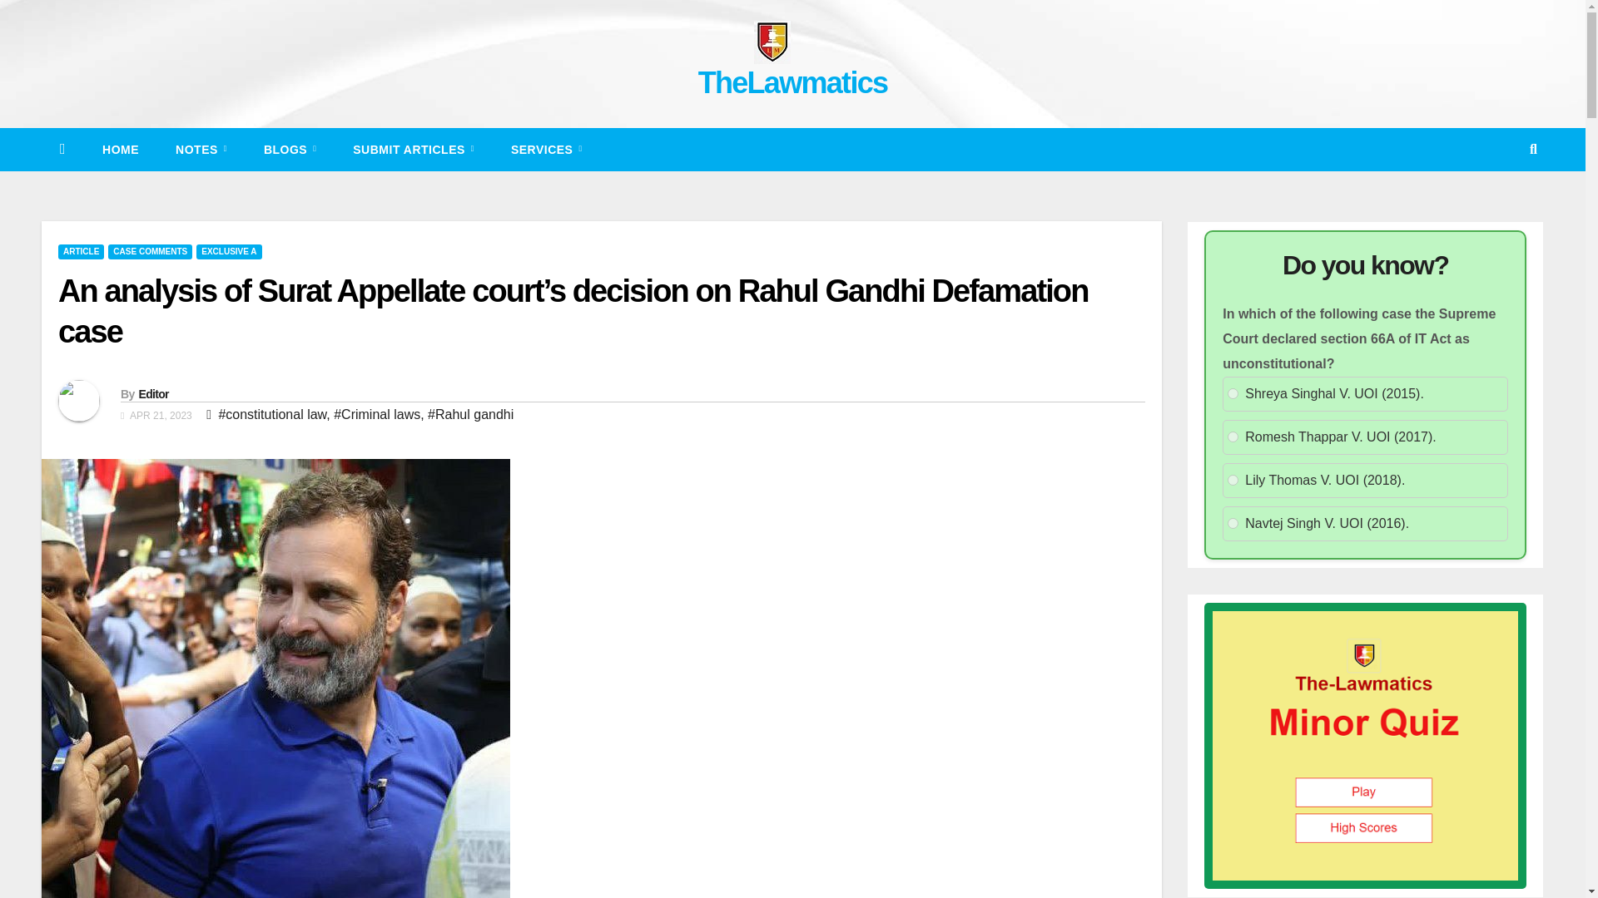 The height and width of the screenshot is (898, 1598). What do you see at coordinates (546, 150) in the screenshot?
I see `Services` at bounding box center [546, 150].